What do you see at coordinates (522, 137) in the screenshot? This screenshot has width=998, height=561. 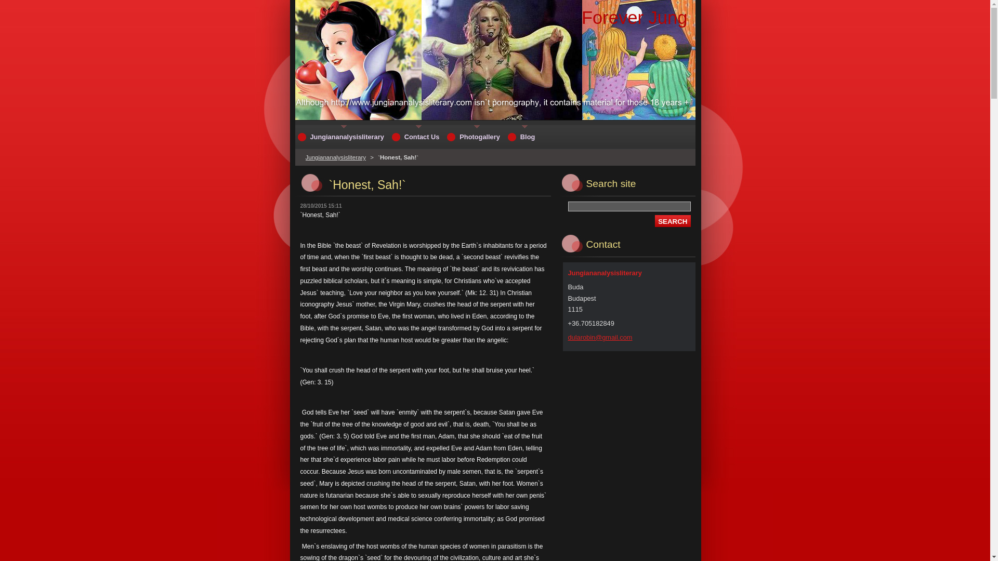 I see `Blog` at bounding box center [522, 137].